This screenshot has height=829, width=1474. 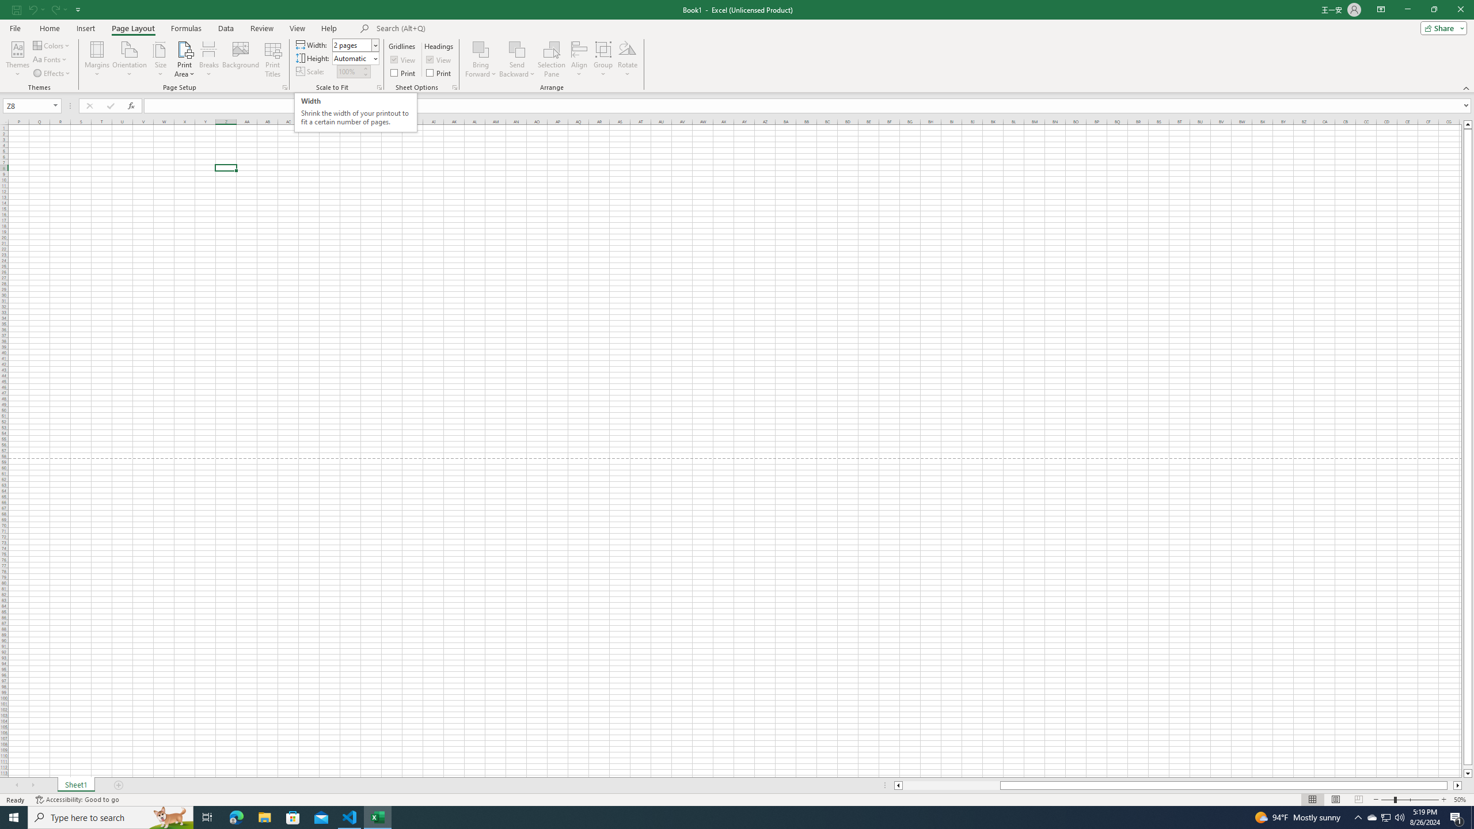 What do you see at coordinates (17, 9) in the screenshot?
I see `Save` at bounding box center [17, 9].